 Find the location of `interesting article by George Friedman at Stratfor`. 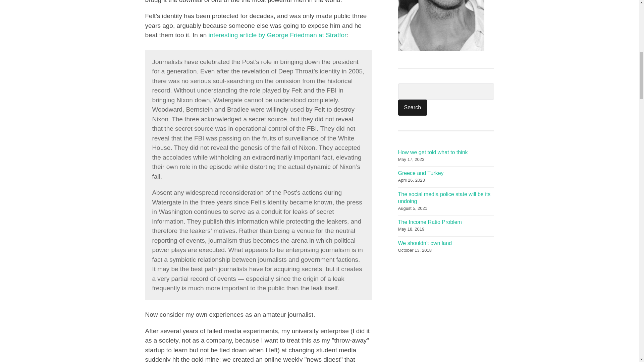

interesting article by George Friedman at Stratfor is located at coordinates (278, 35).